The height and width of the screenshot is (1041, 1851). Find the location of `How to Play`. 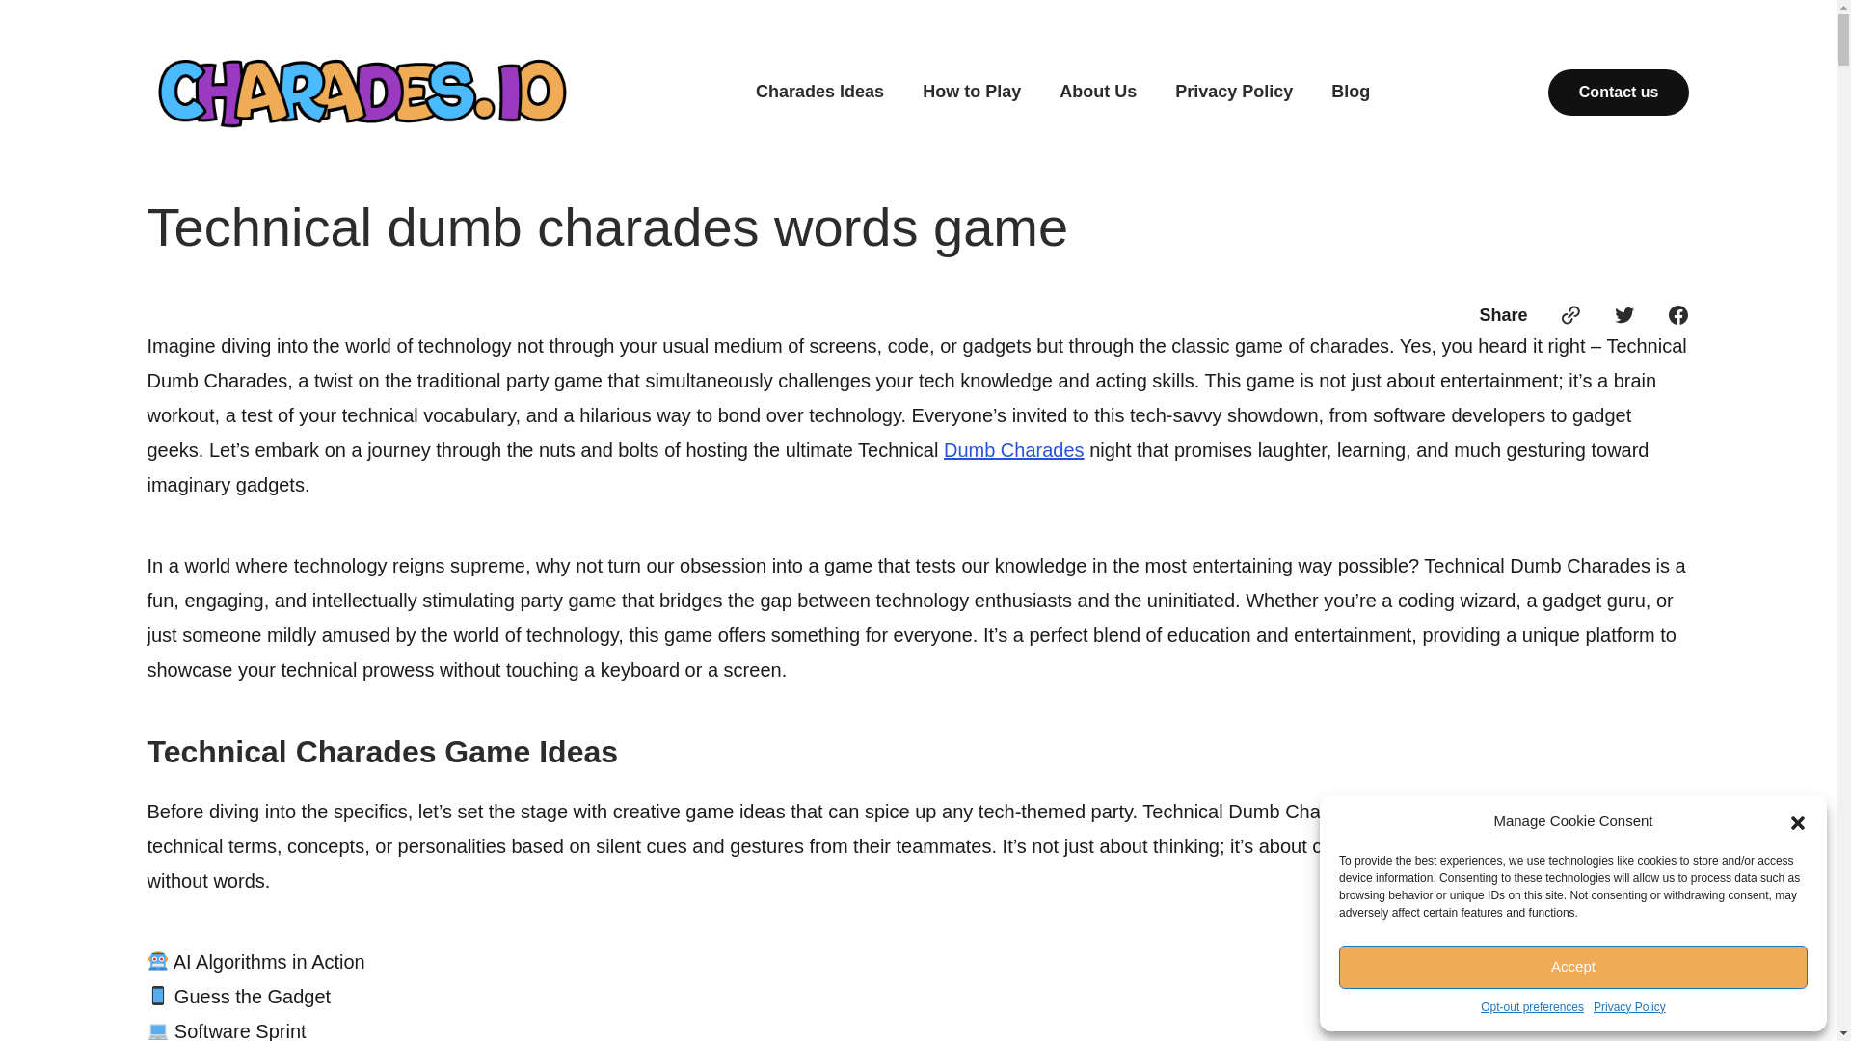

How to Play is located at coordinates (972, 93).